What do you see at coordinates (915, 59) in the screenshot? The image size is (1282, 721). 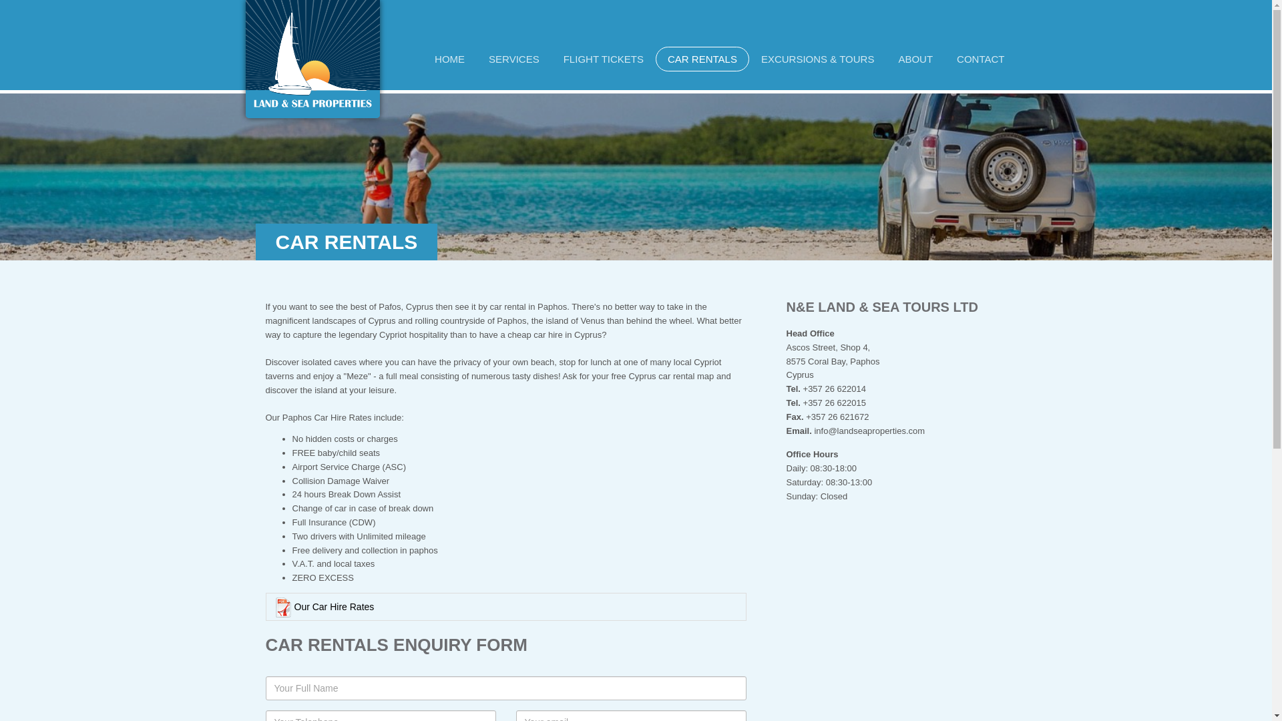 I see `ABOUT` at bounding box center [915, 59].